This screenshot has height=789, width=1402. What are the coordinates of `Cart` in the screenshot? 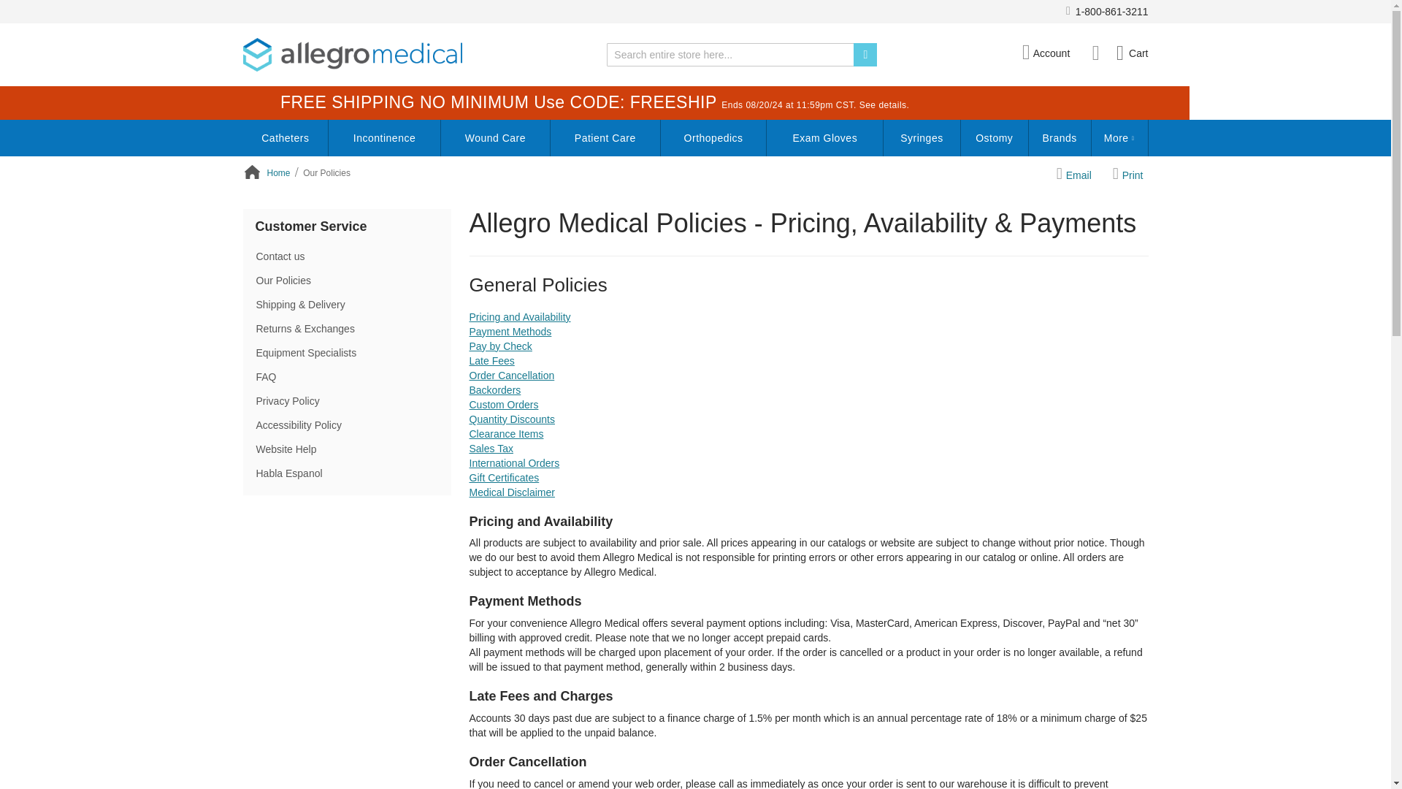 It's located at (1132, 53).